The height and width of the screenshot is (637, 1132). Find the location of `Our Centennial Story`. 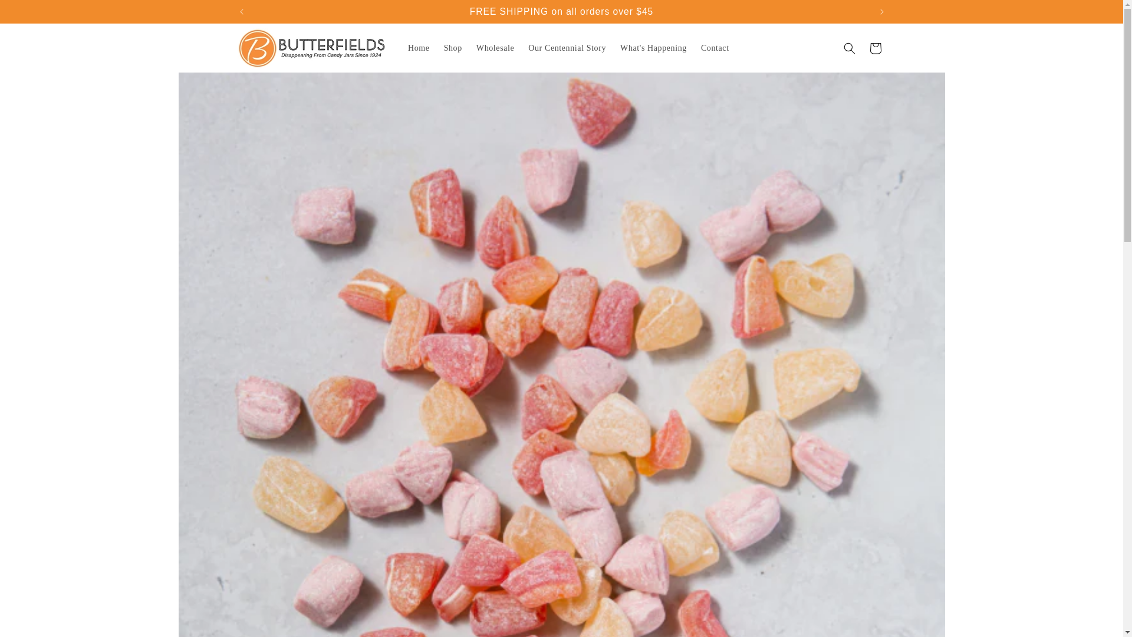

Our Centennial Story is located at coordinates (567, 48).